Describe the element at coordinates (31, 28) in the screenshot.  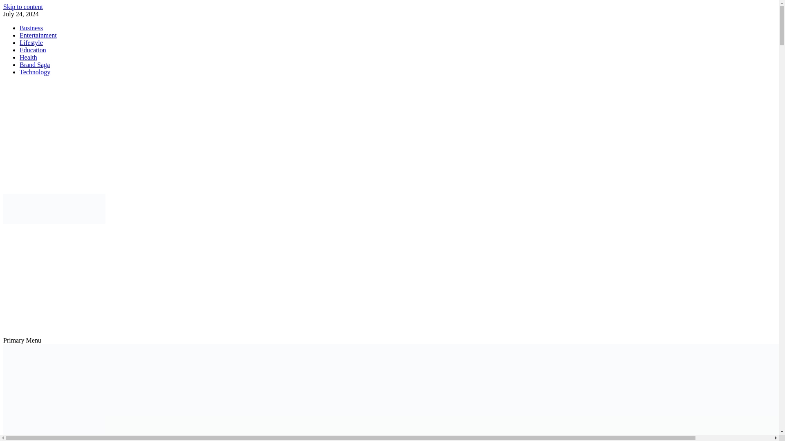
I see `Business` at that location.